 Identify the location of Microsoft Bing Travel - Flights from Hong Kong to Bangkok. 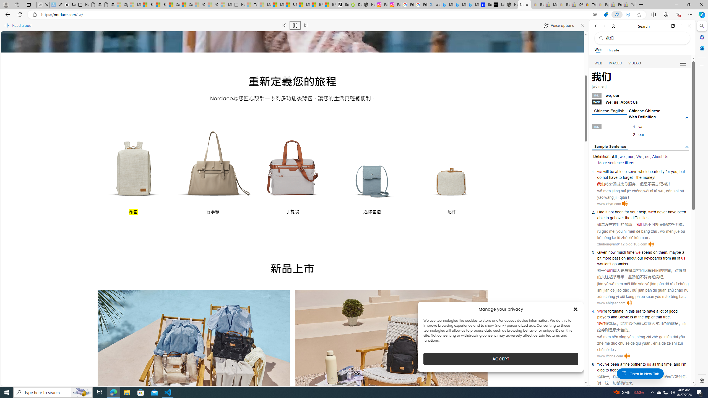
(446, 5).